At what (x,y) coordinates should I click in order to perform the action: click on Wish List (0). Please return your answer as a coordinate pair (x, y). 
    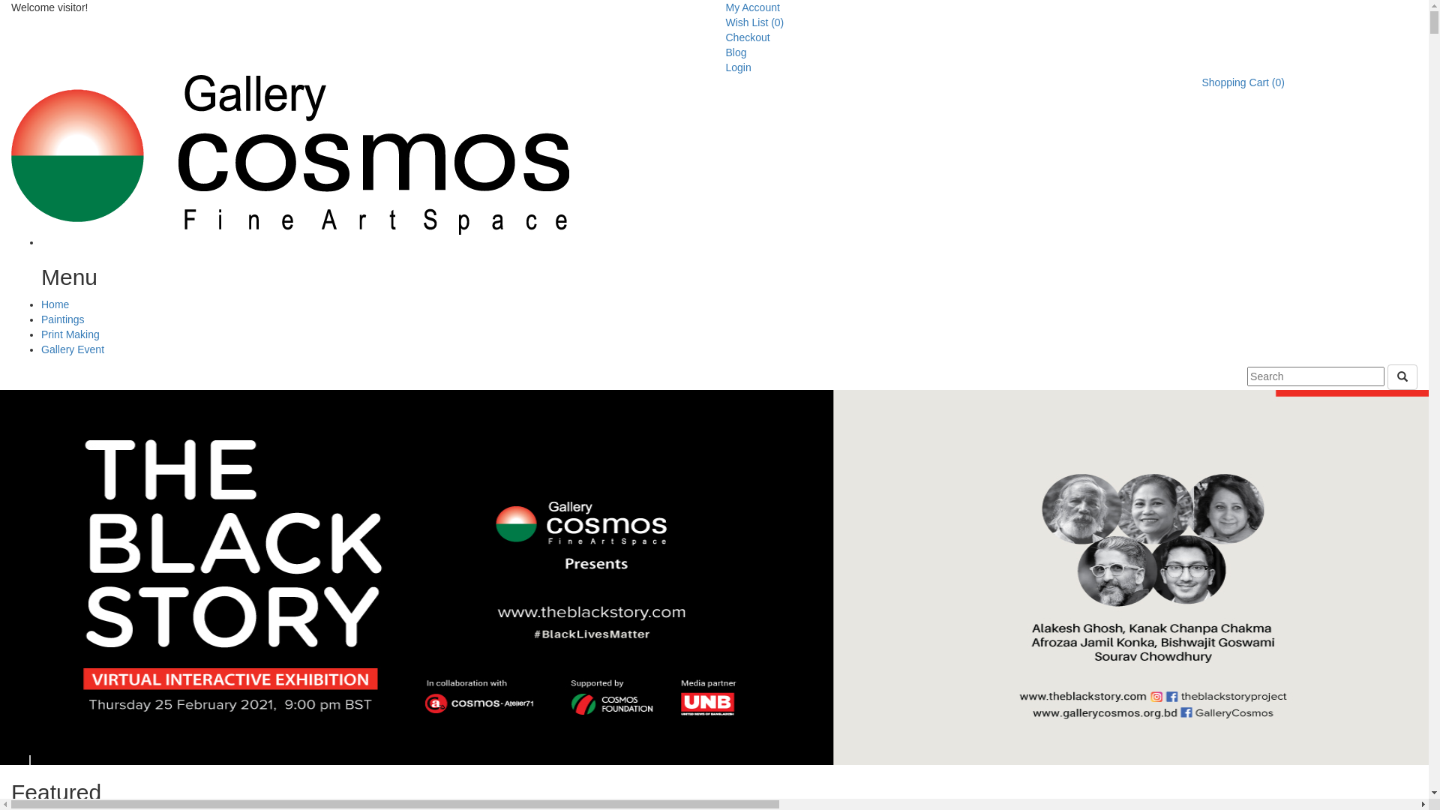
    Looking at the image, I should click on (755, 22).